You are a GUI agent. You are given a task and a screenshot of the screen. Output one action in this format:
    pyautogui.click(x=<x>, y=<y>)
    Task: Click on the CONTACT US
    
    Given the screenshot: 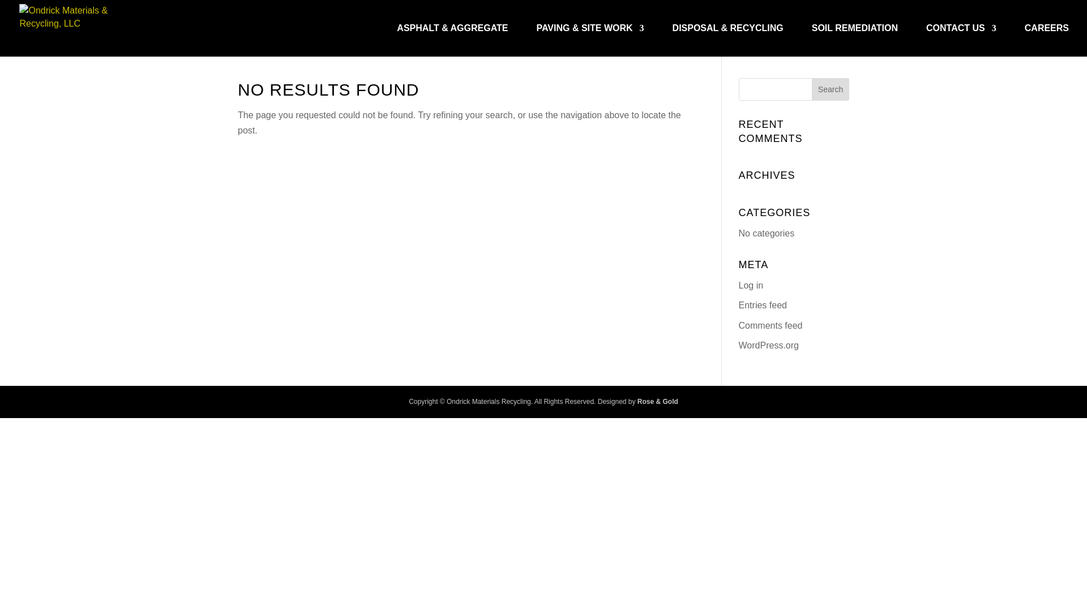 What is the action you would take?
    pyautogui.click(x=961, y=41)
    